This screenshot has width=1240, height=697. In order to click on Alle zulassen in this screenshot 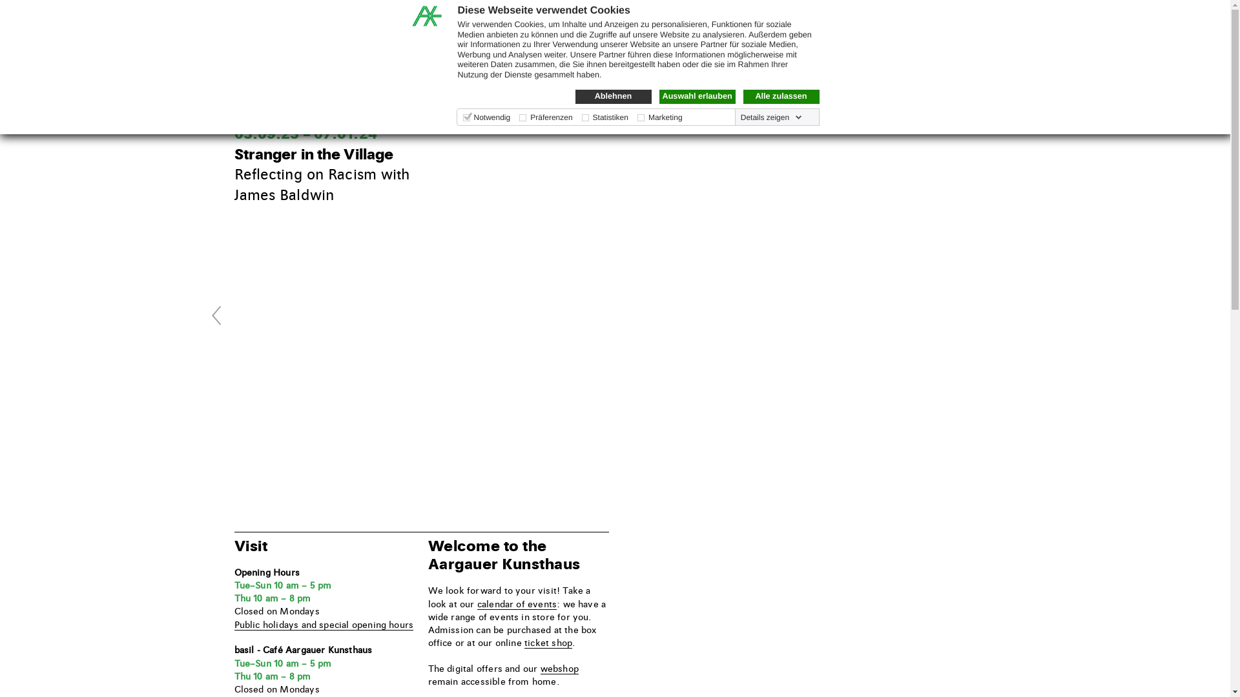, I will do `click(781, 97)`.